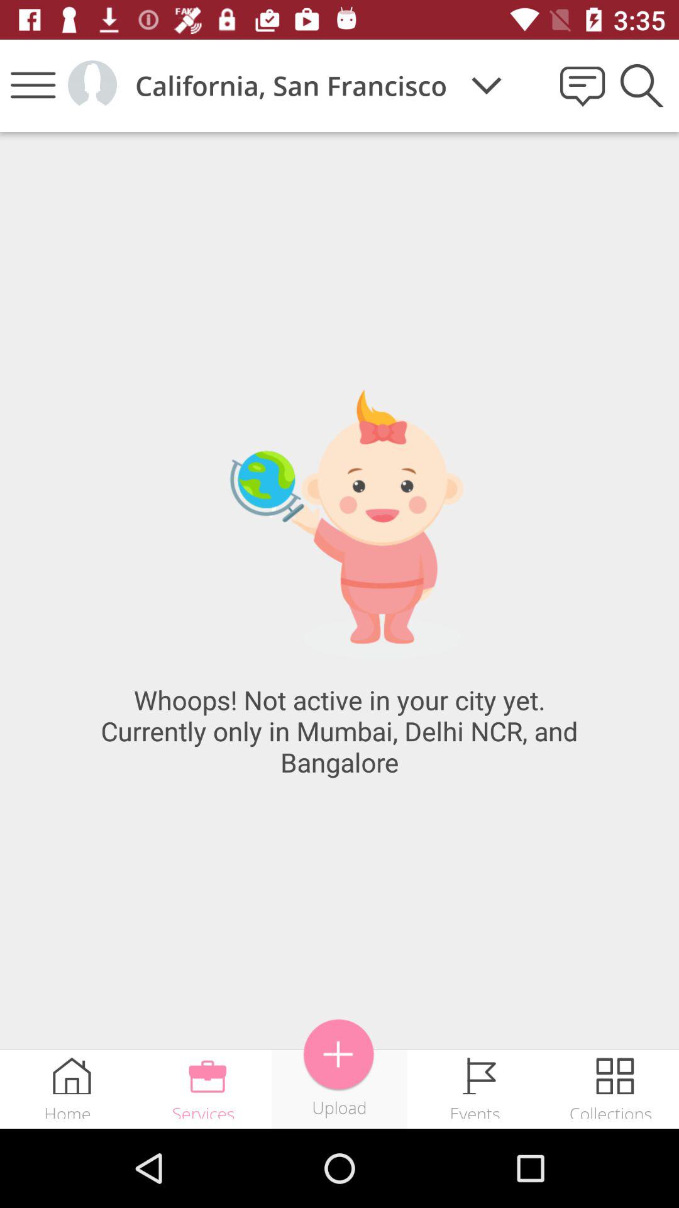 The image size is (679, 1208). I want to click on go to profile, so click(92, 86).